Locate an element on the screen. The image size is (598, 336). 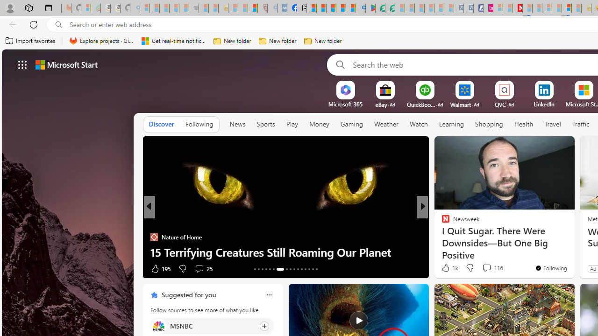
AutomationID: tab-23 is located at coordinates (298, 269).